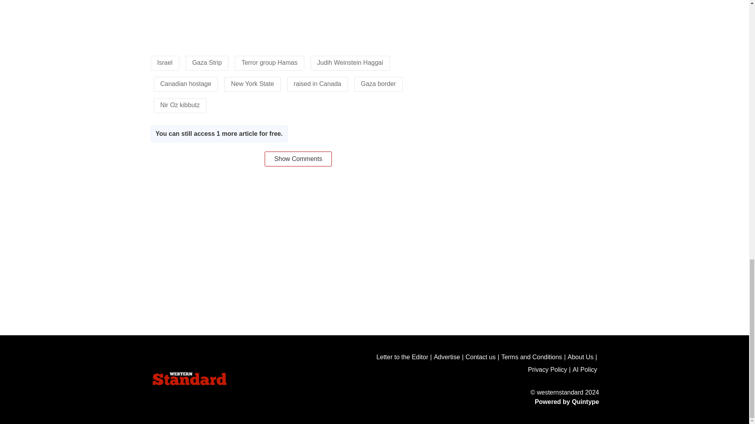 This screenshot has width=755, height=424. I want to click on 3rd party ad content, so click(298, 19).